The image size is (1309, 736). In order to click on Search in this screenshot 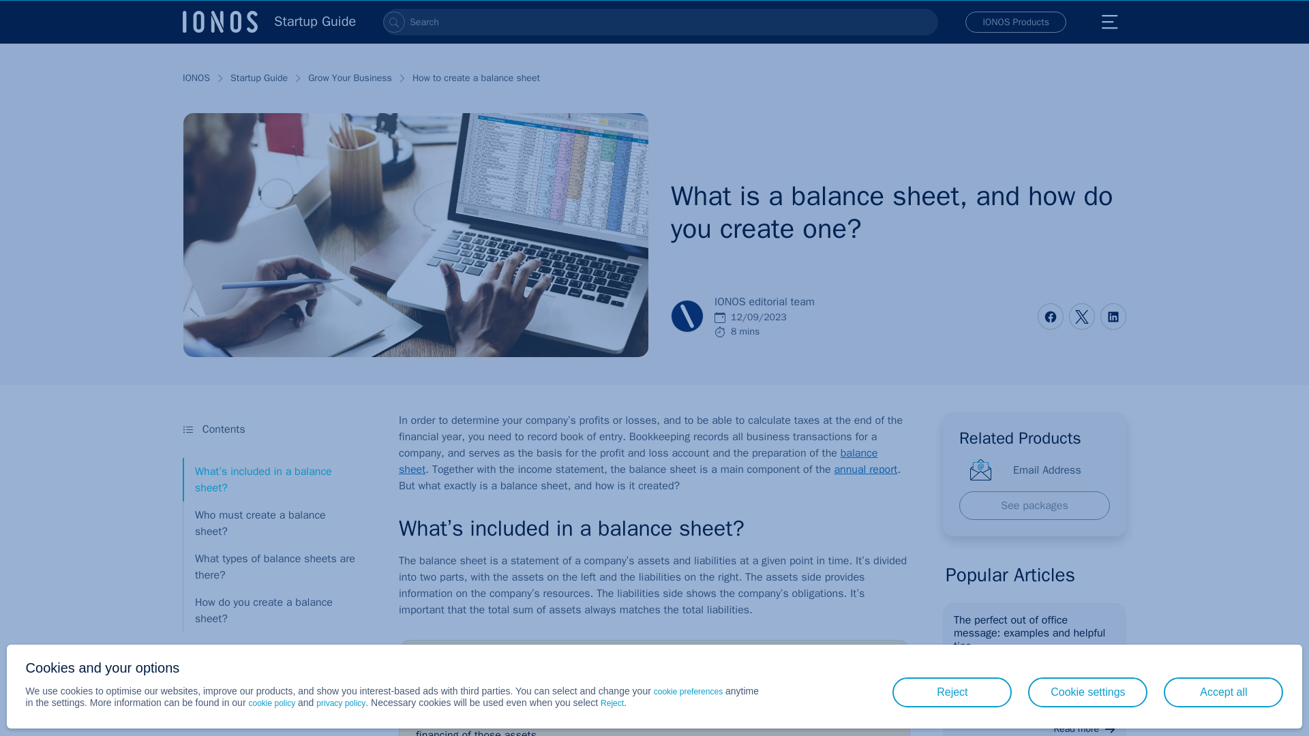, I will do `click(394, 22)`.